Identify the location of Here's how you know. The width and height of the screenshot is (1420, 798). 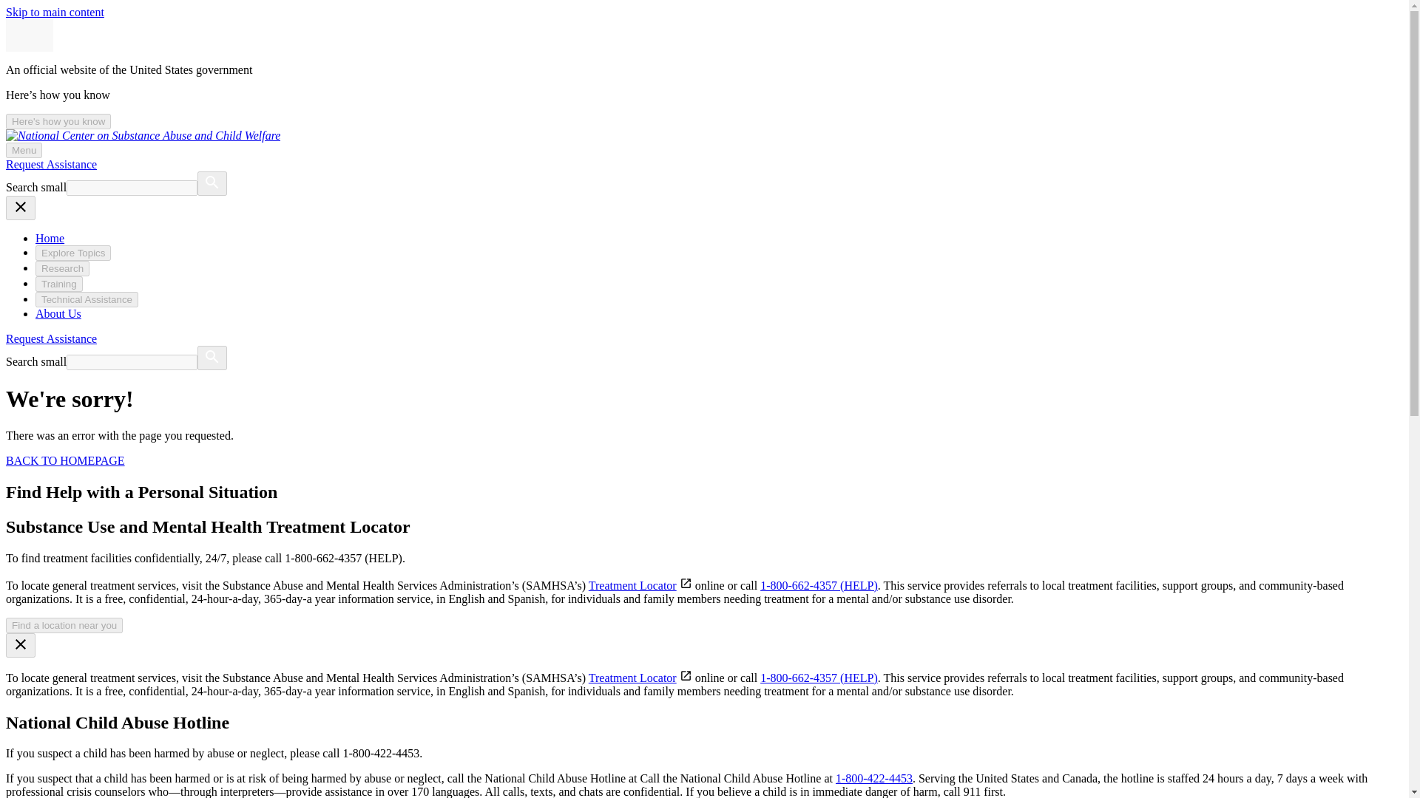
(58, 121).